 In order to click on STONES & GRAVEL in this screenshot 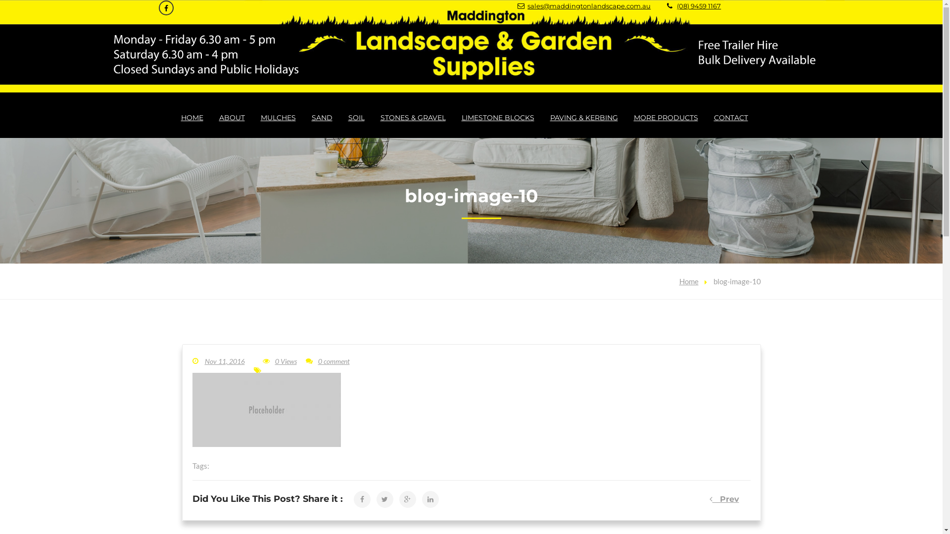, I will do `click(413, 118)`.